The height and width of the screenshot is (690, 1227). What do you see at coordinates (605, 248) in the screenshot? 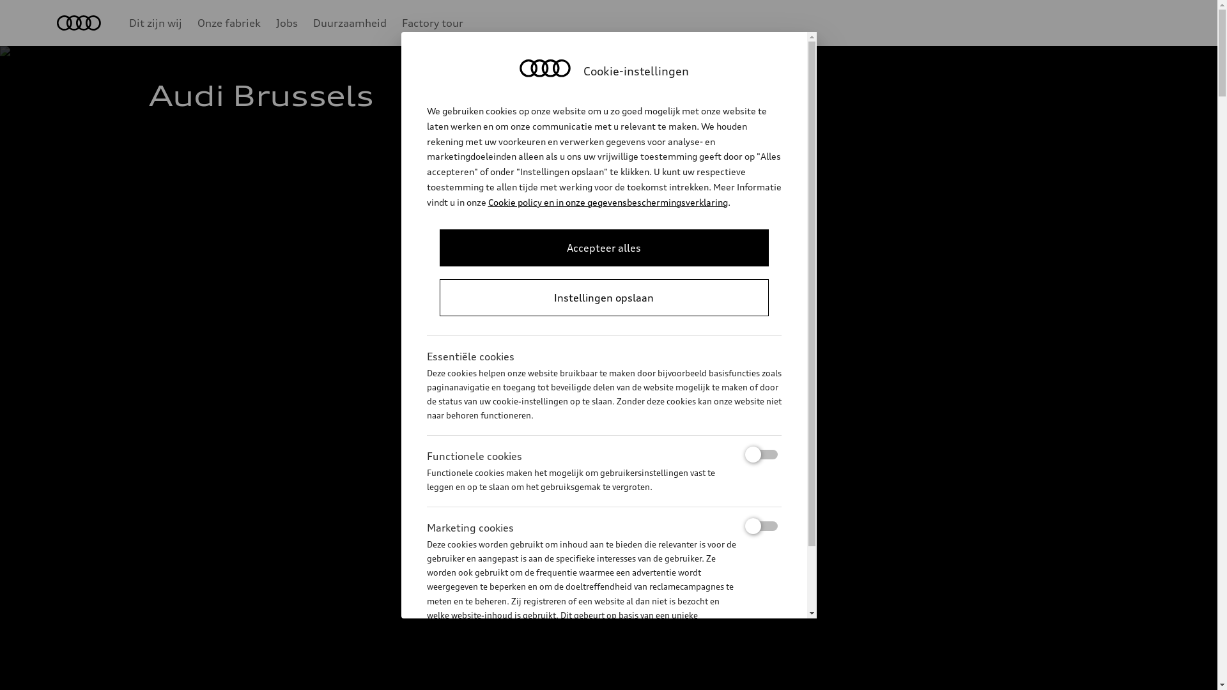
I see `Accepteer alles` at bounding box center [605, 248].